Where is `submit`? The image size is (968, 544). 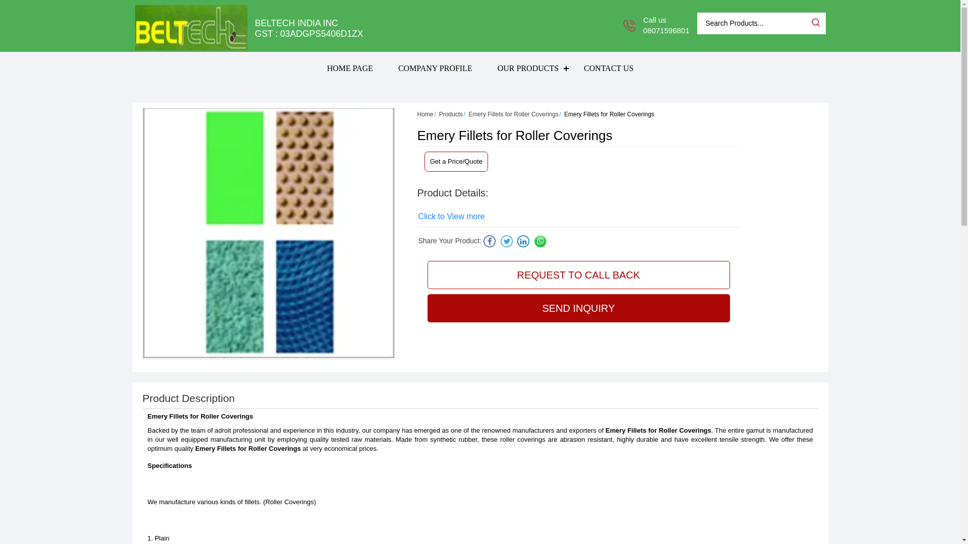
submit is located at coordinates (815, 22).